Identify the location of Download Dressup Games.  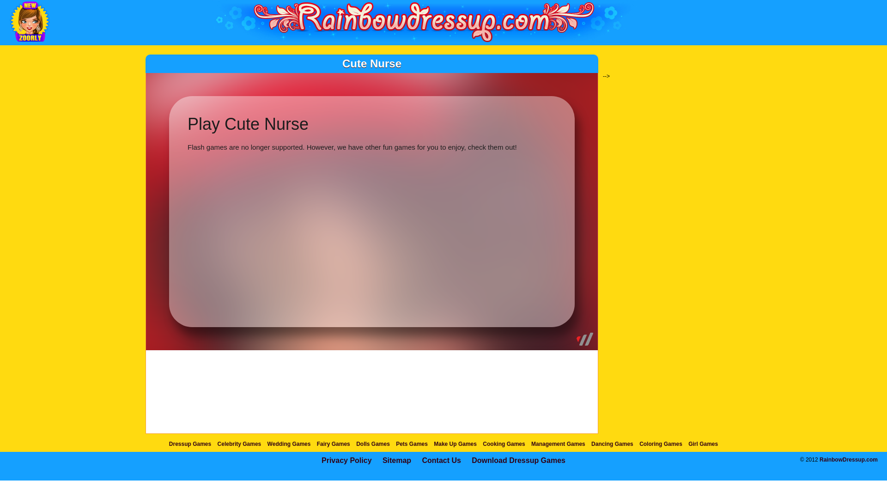
(518, 460).